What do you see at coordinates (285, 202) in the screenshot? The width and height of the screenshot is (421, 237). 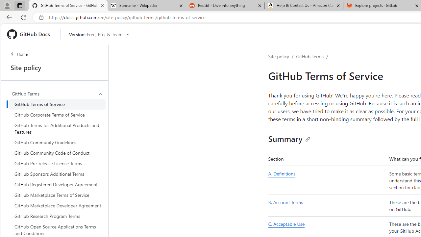 I see `B. Account Terms` at bounding box center [285, 202].